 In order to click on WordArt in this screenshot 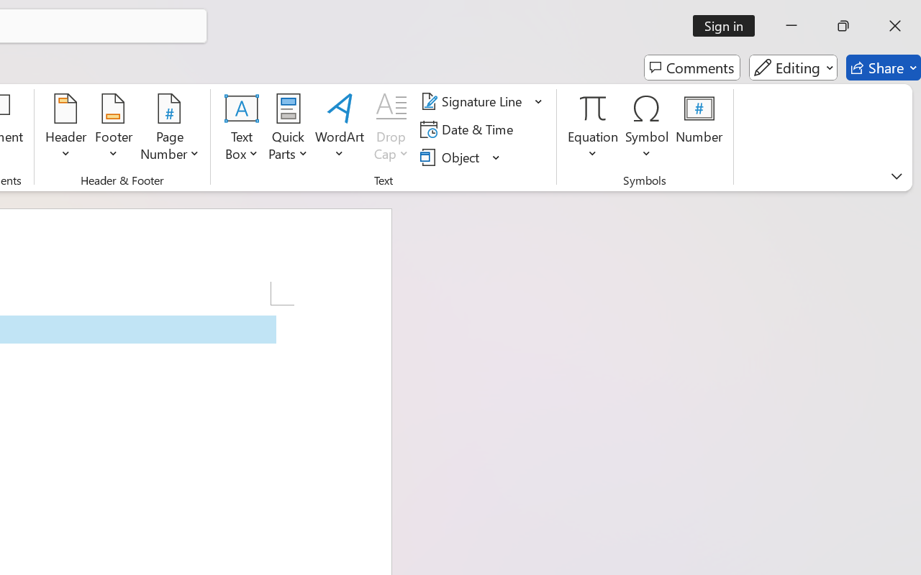, I will do `click(340, 129)`.